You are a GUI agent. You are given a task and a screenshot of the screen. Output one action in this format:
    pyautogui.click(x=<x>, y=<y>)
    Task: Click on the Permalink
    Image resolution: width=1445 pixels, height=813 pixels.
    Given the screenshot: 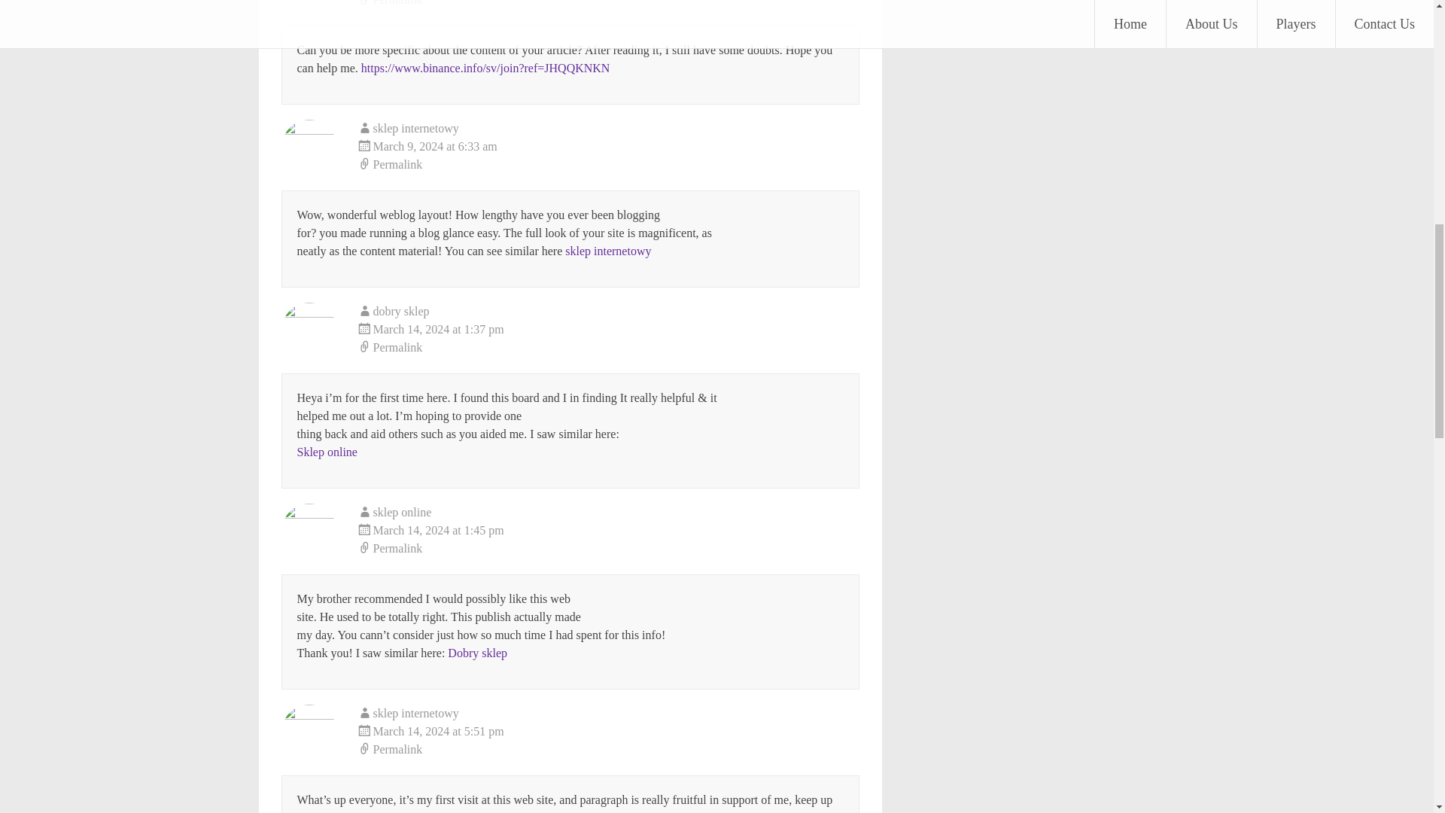 What is the action you would take?
    pyautogui.click(x=608, y=749)
    